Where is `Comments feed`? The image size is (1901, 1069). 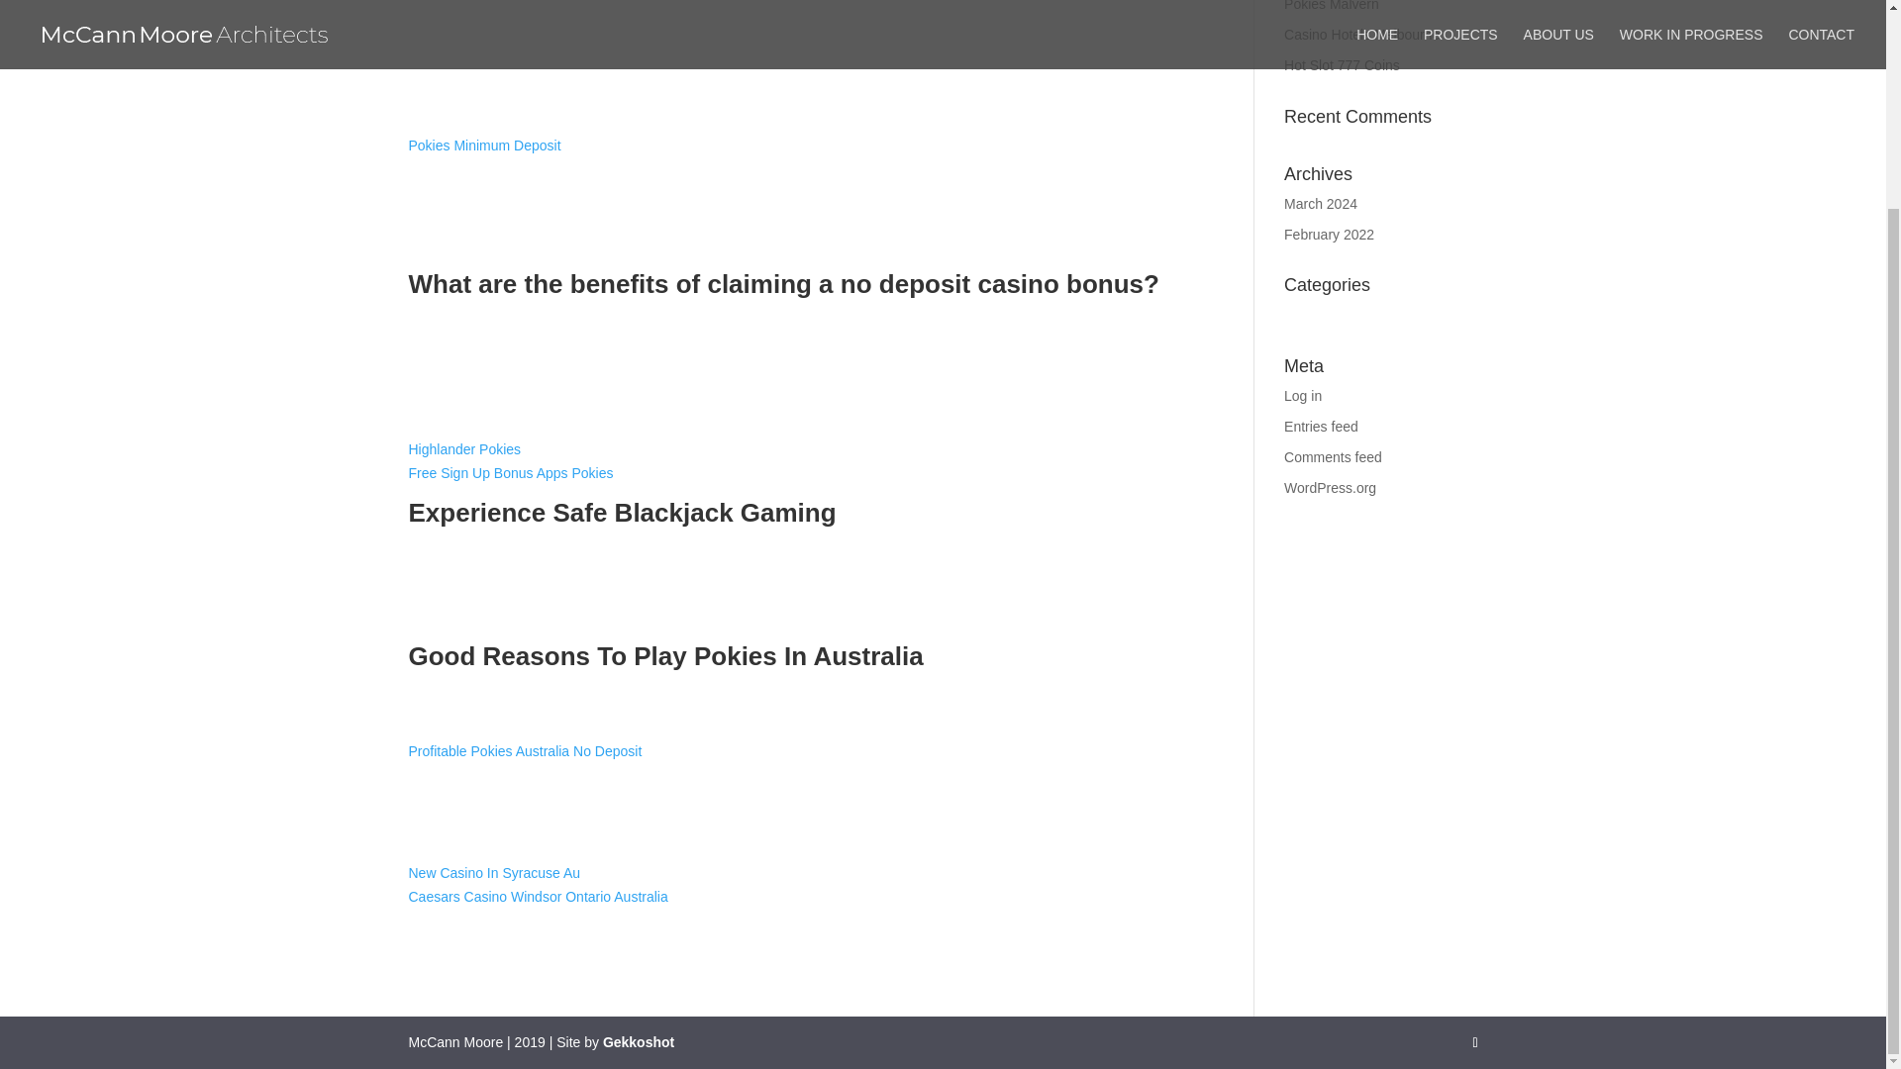
Comments feed is located at coordinates (1333, 456).